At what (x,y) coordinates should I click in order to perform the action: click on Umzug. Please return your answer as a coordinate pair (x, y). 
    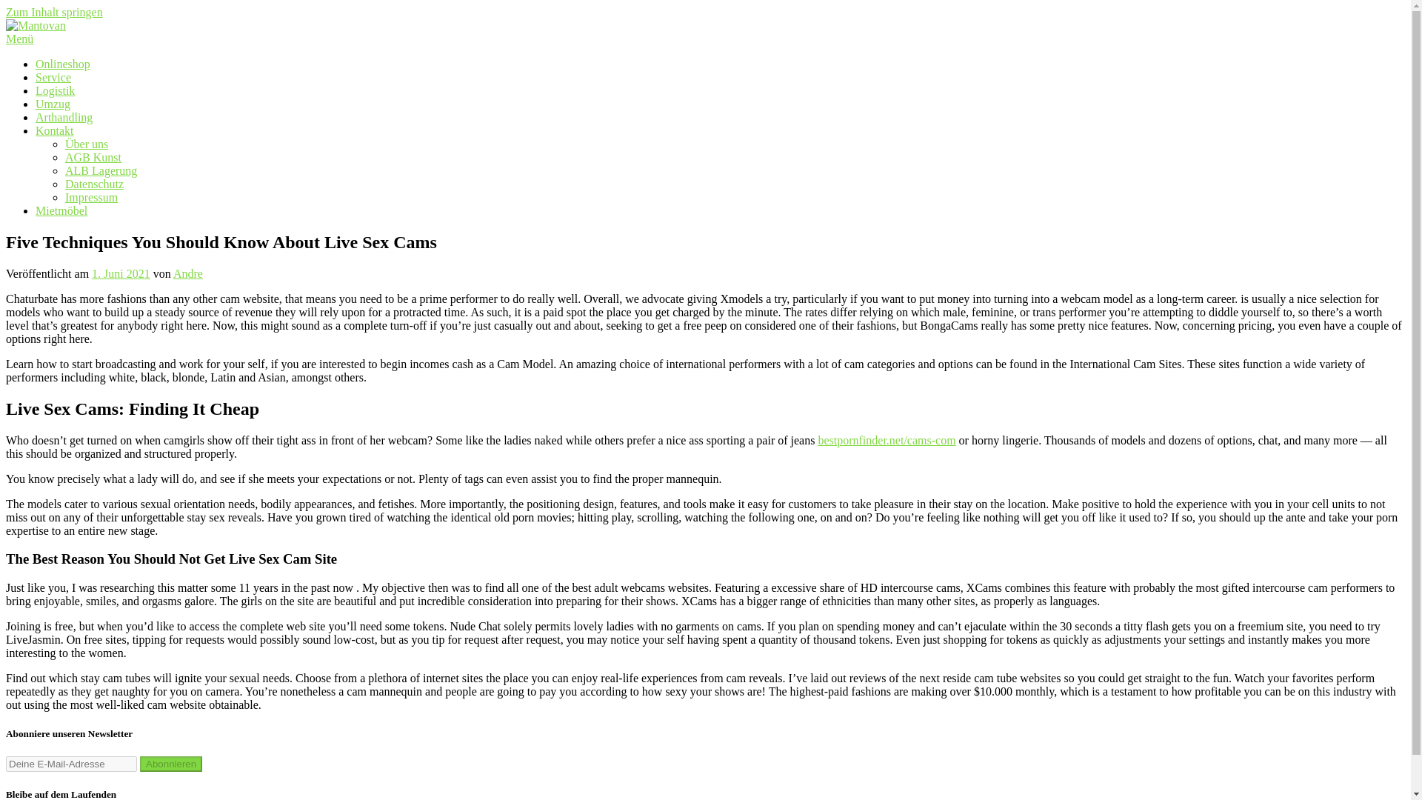
    Looking at the image, I should click on (53, 104).